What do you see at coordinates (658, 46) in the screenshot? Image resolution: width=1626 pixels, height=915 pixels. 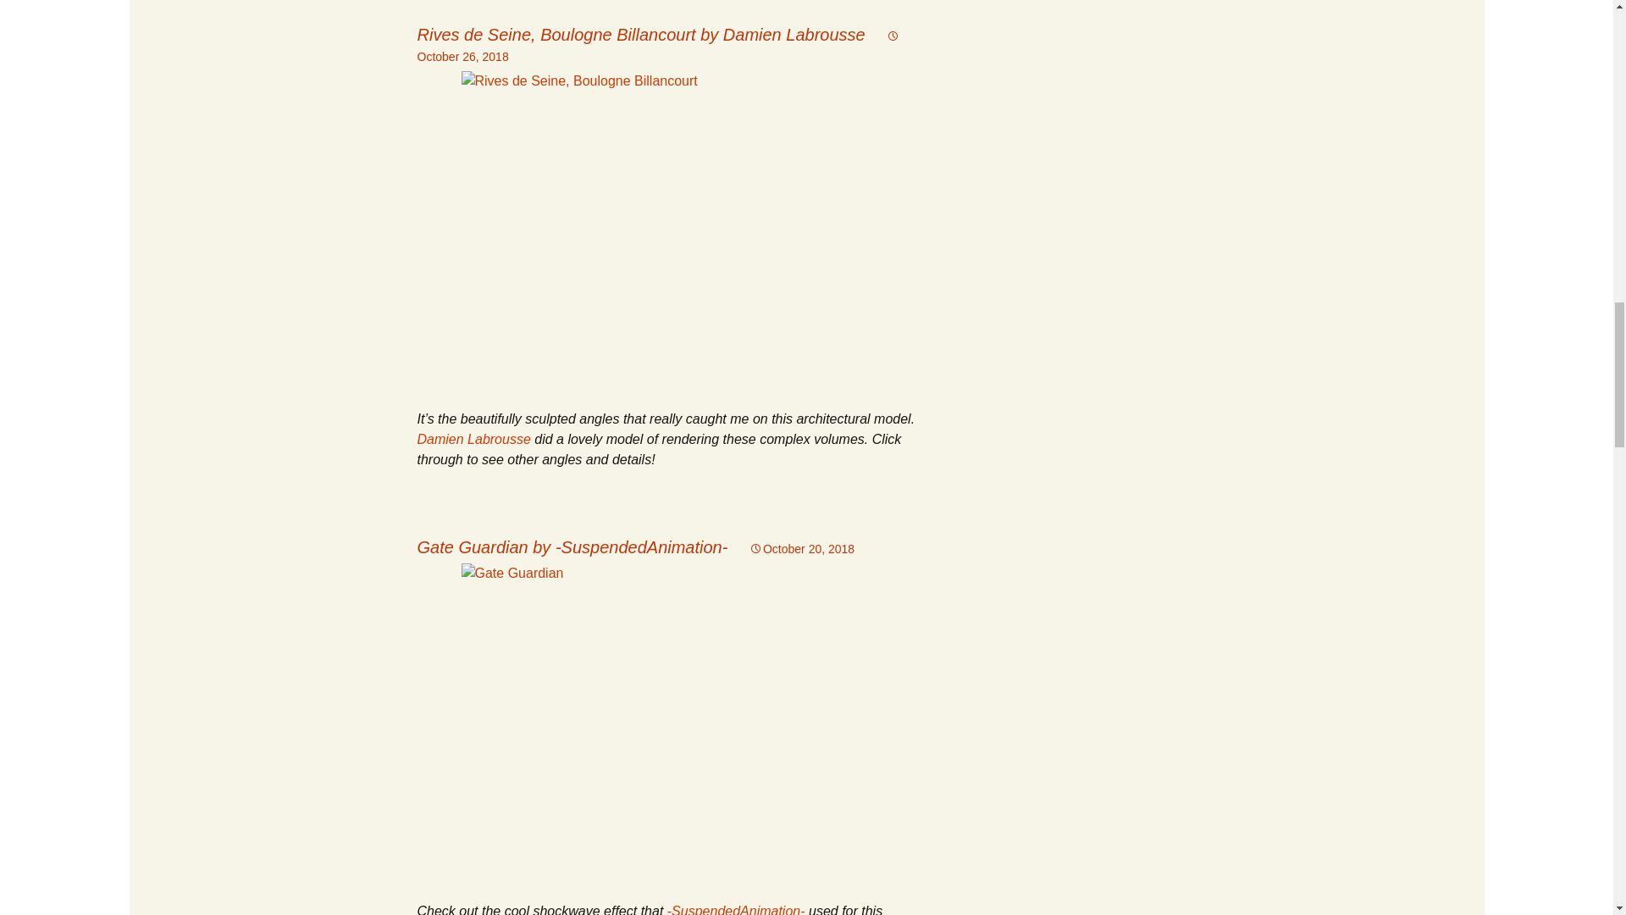 I see `October 26, 2018` at bounding box center [658, 46].